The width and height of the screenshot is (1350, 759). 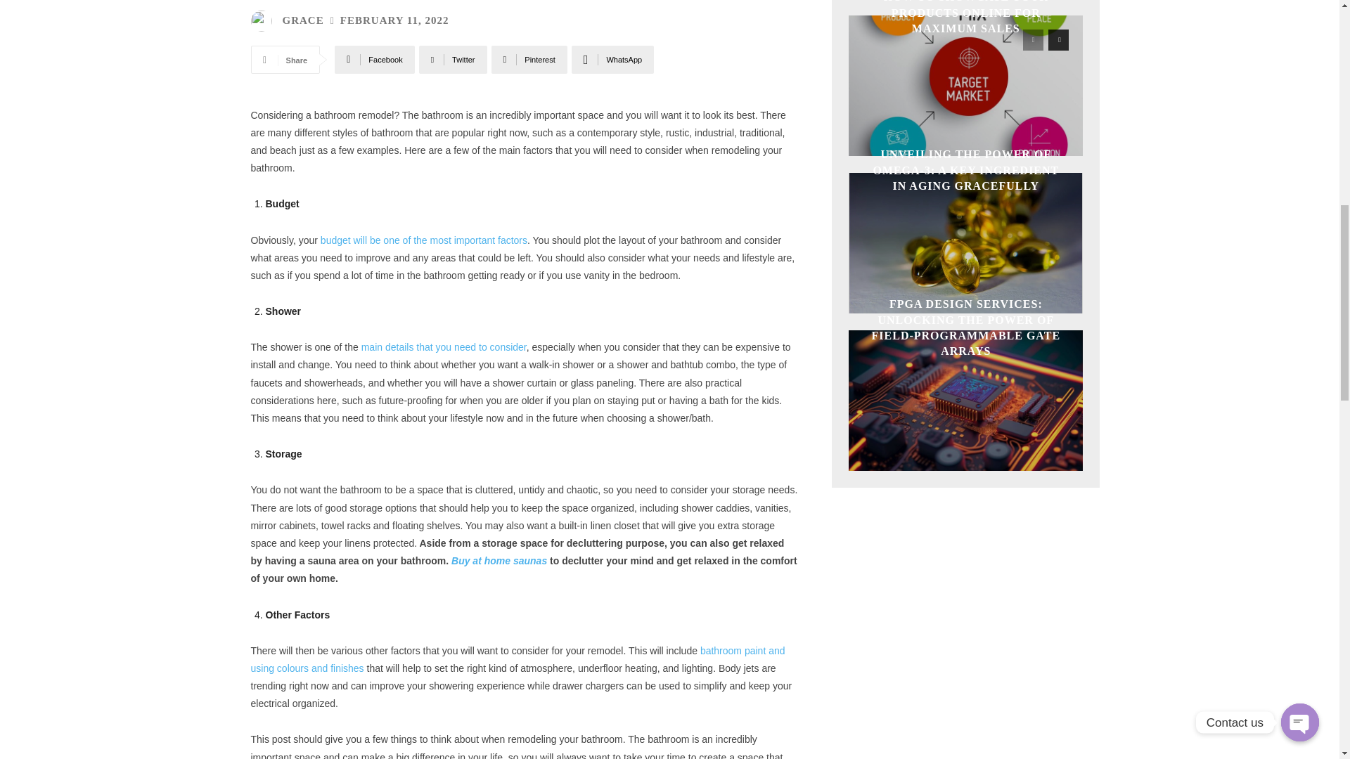 What do you see at coordinates (529, 59) in the screenshot?
I see `Pinterest` at bounding box center [529, 59].